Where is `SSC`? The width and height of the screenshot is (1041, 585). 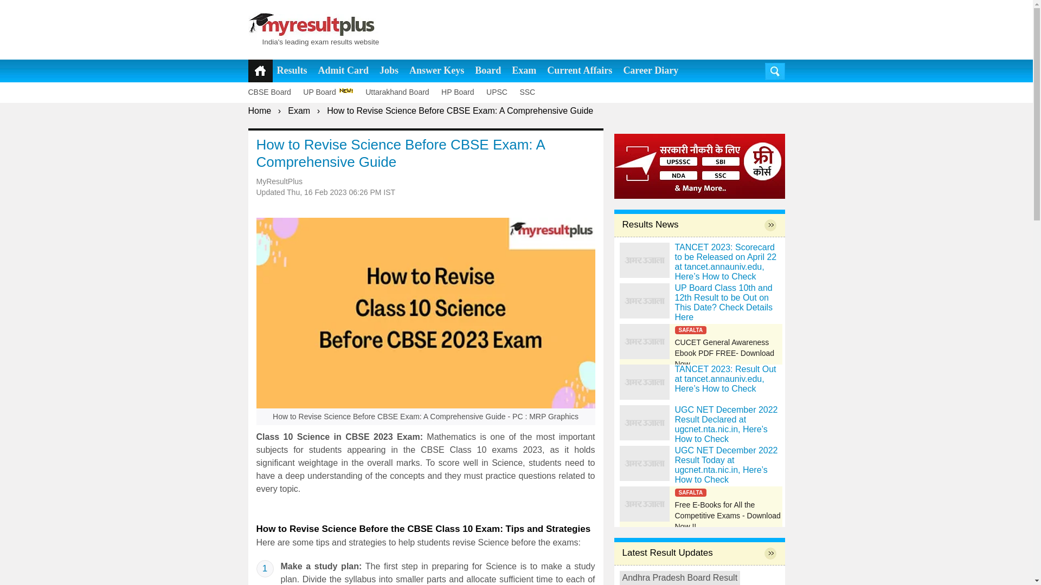
SSC is located at coordinates (532, 92).